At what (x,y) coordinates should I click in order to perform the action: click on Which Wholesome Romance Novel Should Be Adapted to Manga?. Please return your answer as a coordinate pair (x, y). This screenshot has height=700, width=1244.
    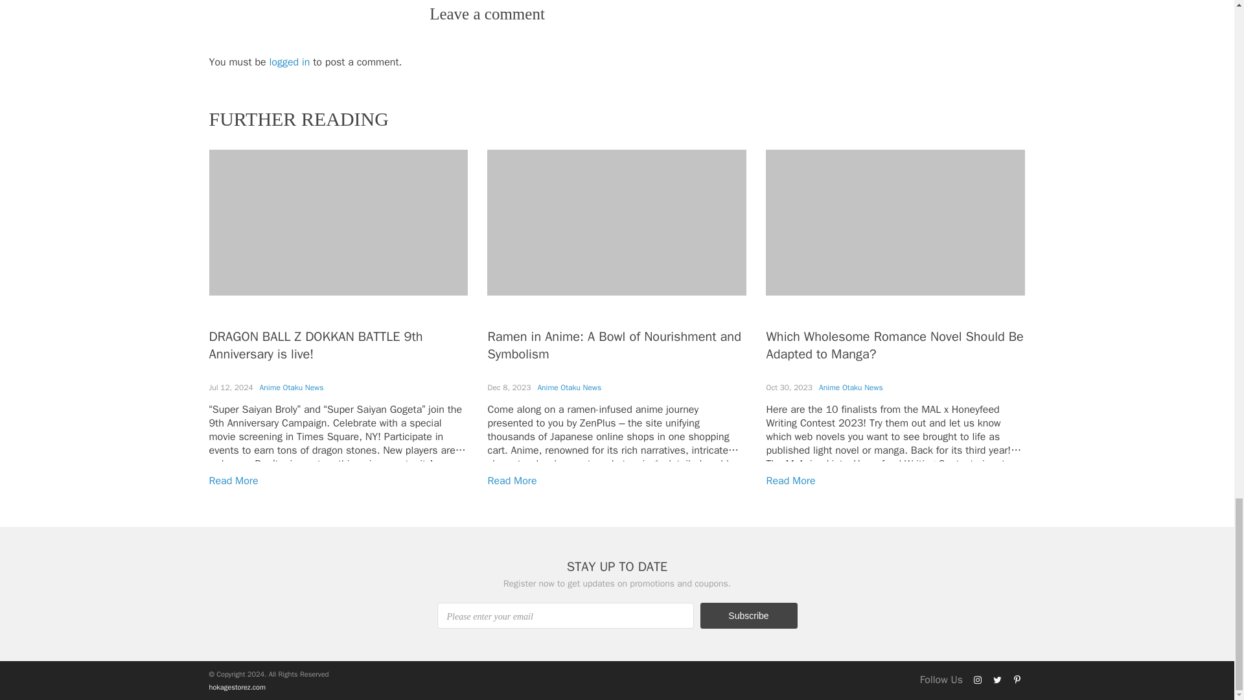
    Looking at the image, I should click on (894, 345).